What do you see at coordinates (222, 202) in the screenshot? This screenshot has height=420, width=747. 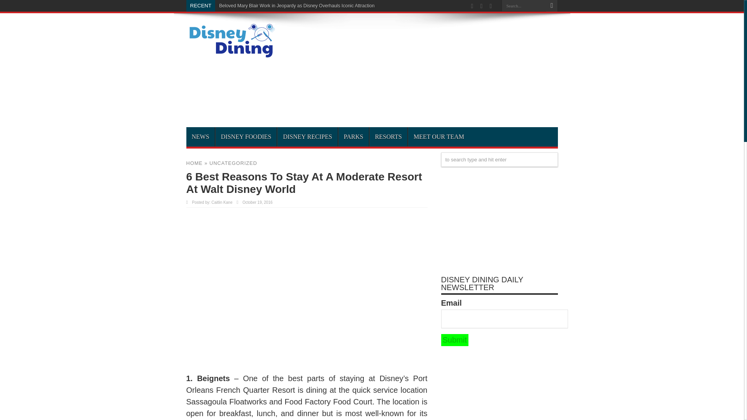 I see `Caitlin Kane` at bounding box center [222, 202].